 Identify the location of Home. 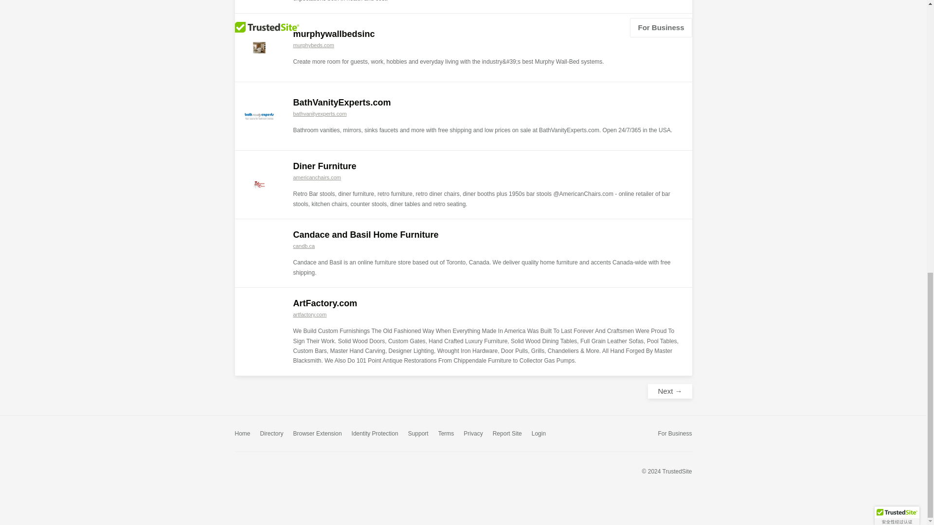
(242, 434).